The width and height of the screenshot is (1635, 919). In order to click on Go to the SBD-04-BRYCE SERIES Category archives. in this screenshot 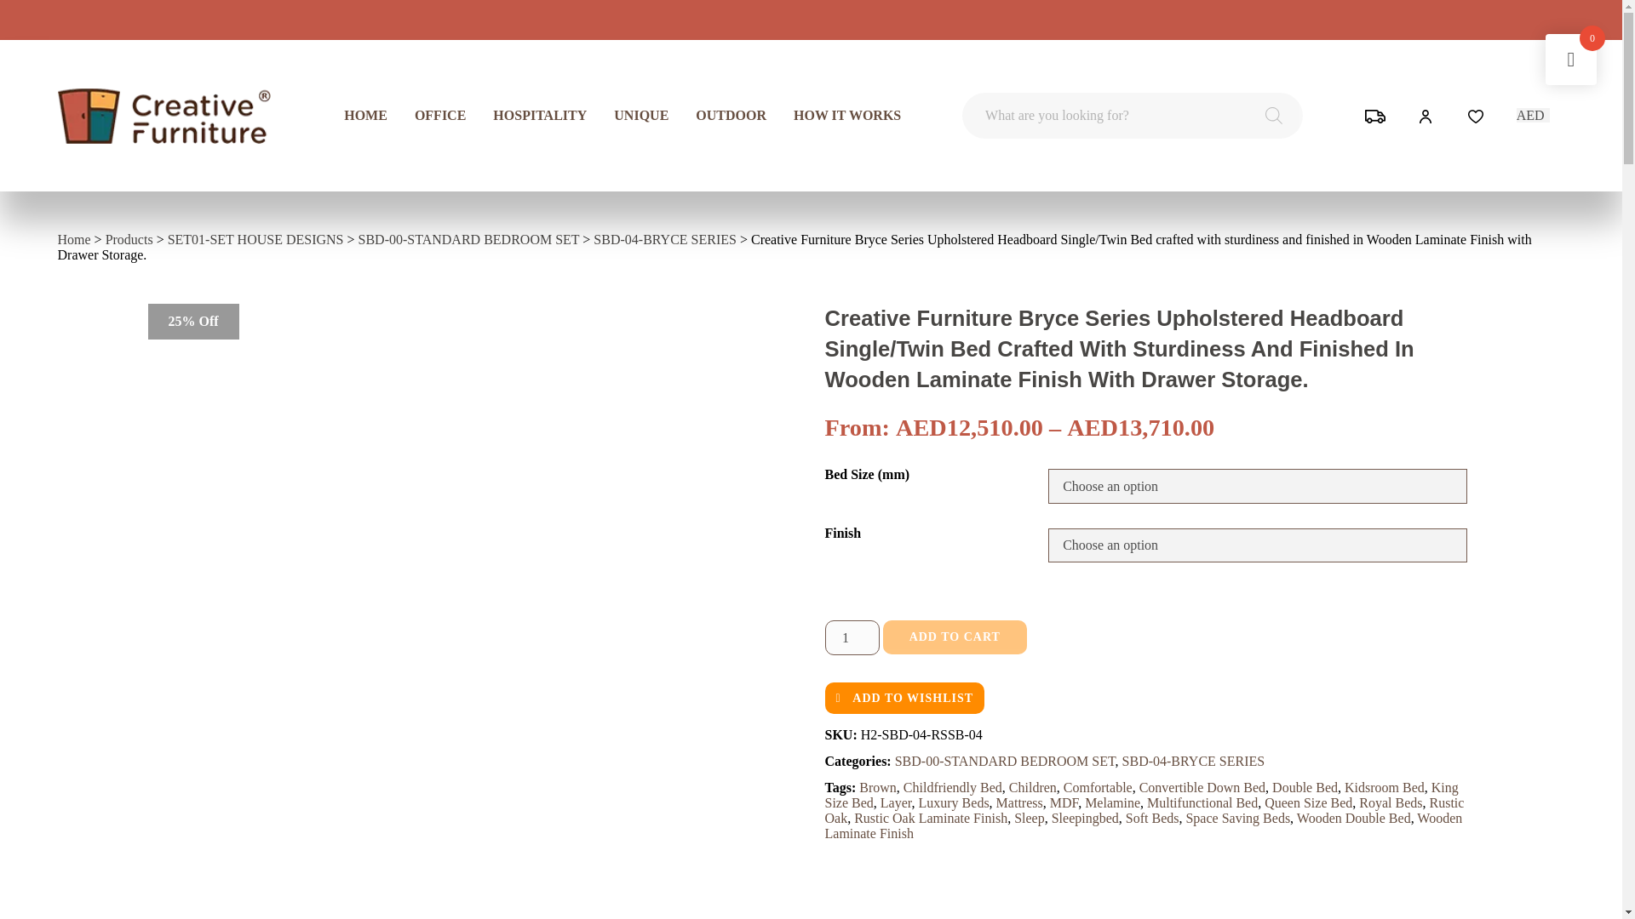, I will do `click(664, 240)`.